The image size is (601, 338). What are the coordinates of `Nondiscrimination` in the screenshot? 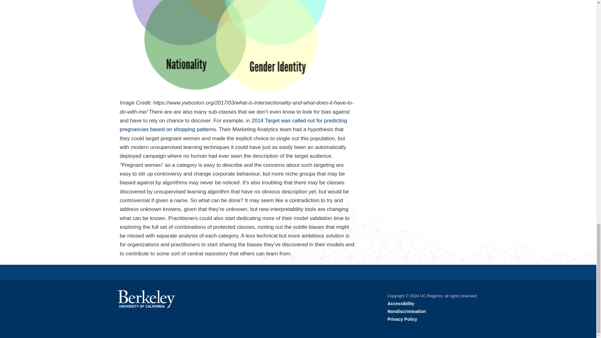 It's located at (407, 311).